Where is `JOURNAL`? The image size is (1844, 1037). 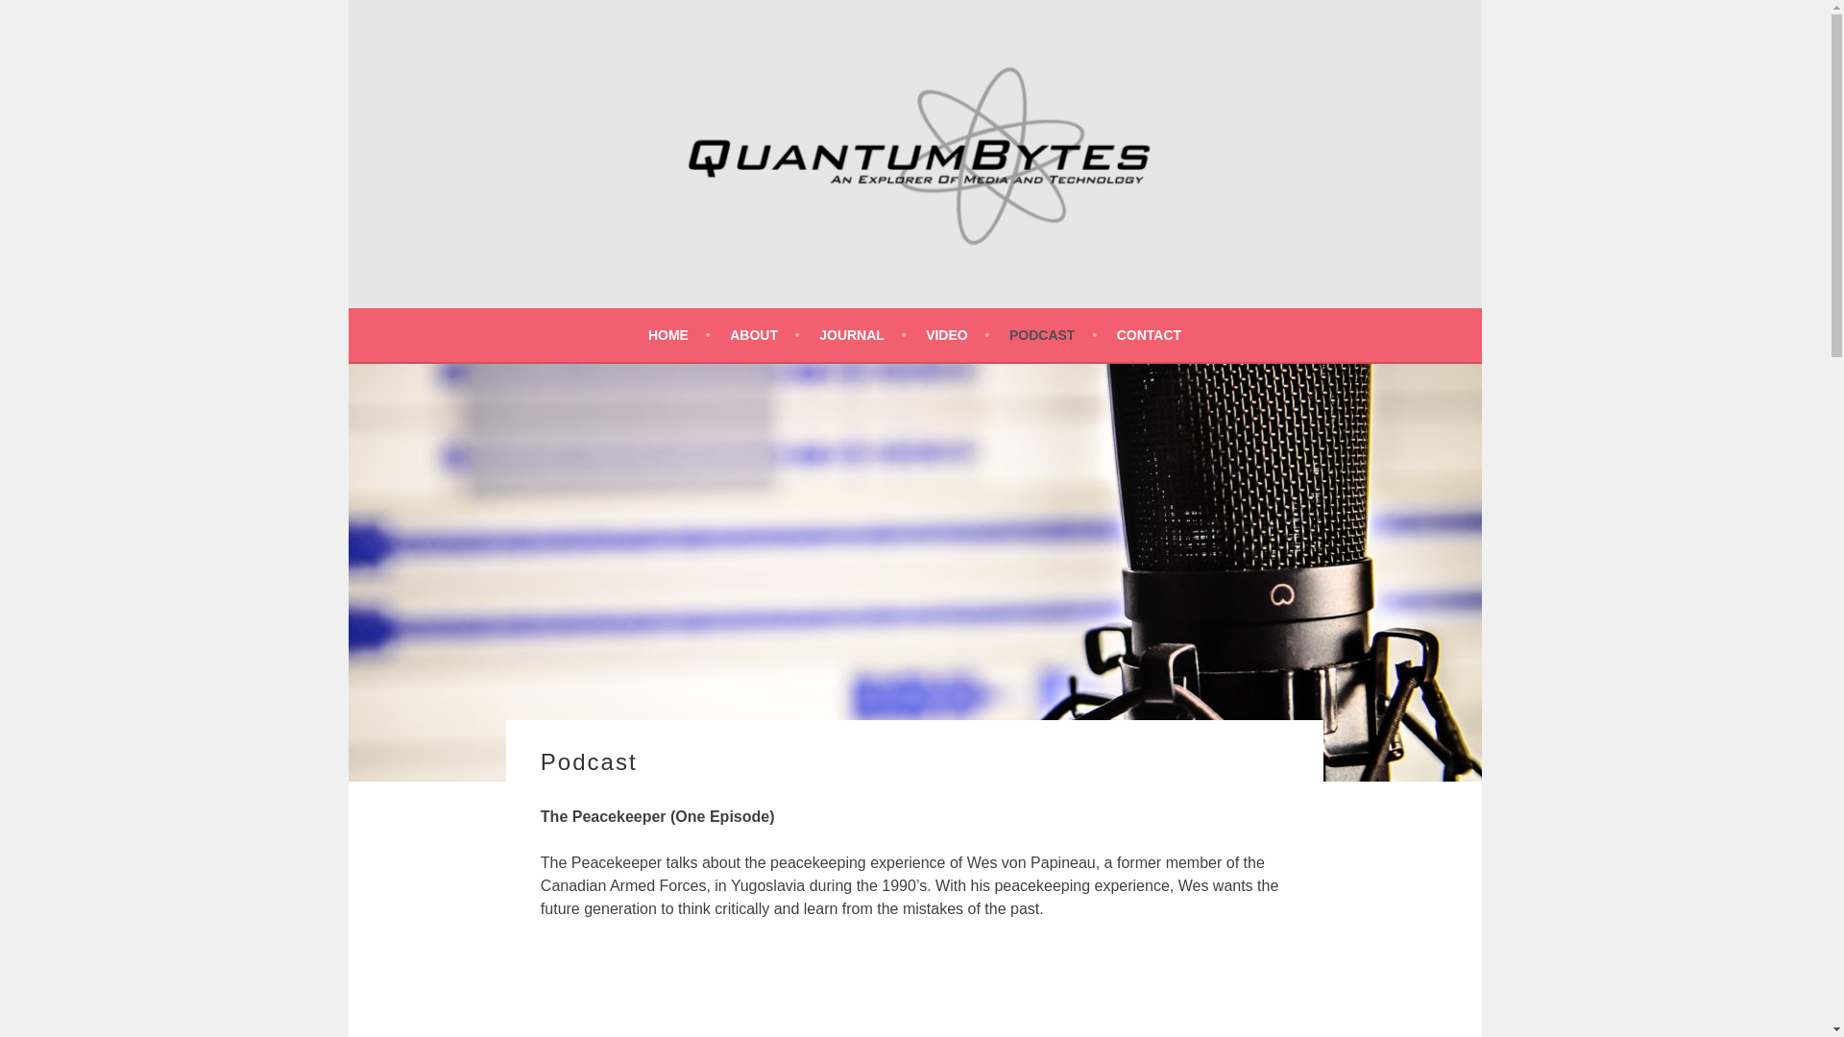
JOURNAL is located at coordinates (861, 334).